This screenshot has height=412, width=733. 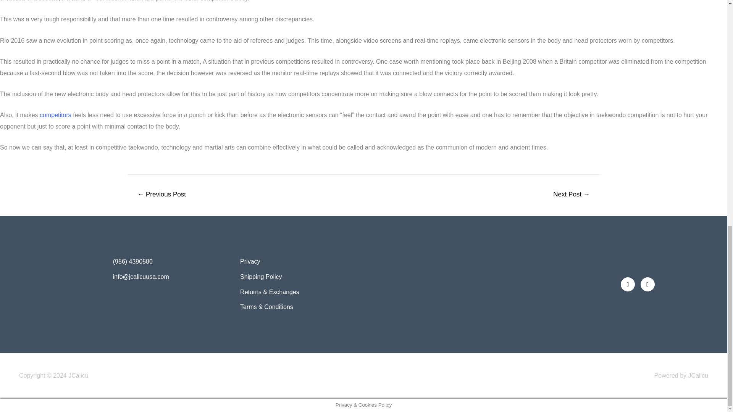 What do you see at coordinates (55, 114) in the screenshot?
I see `competitors` at bounding box center [55, 114].